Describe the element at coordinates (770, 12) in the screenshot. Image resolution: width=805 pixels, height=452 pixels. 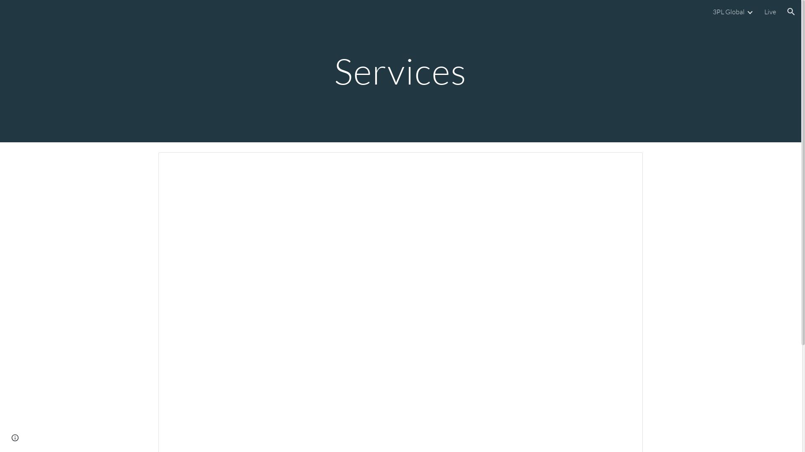
I see `Live` at that location.